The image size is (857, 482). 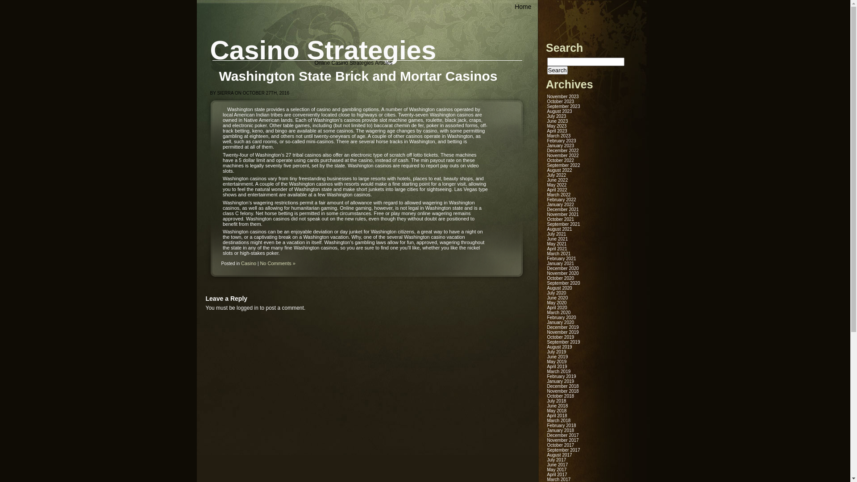 I want to click on Search, so click(x=557, y=71).